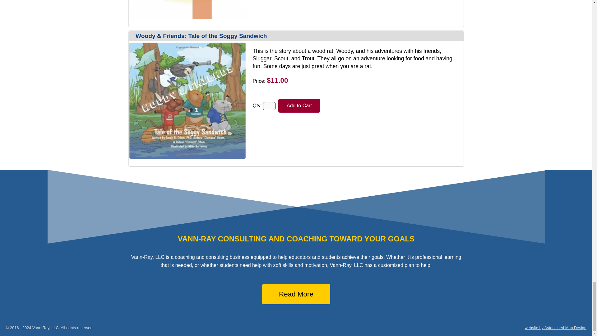 The image size is (597, 336). Describe the element at coordinates (299, 106) in the screenshot. I see `Add to Cart` at that location.